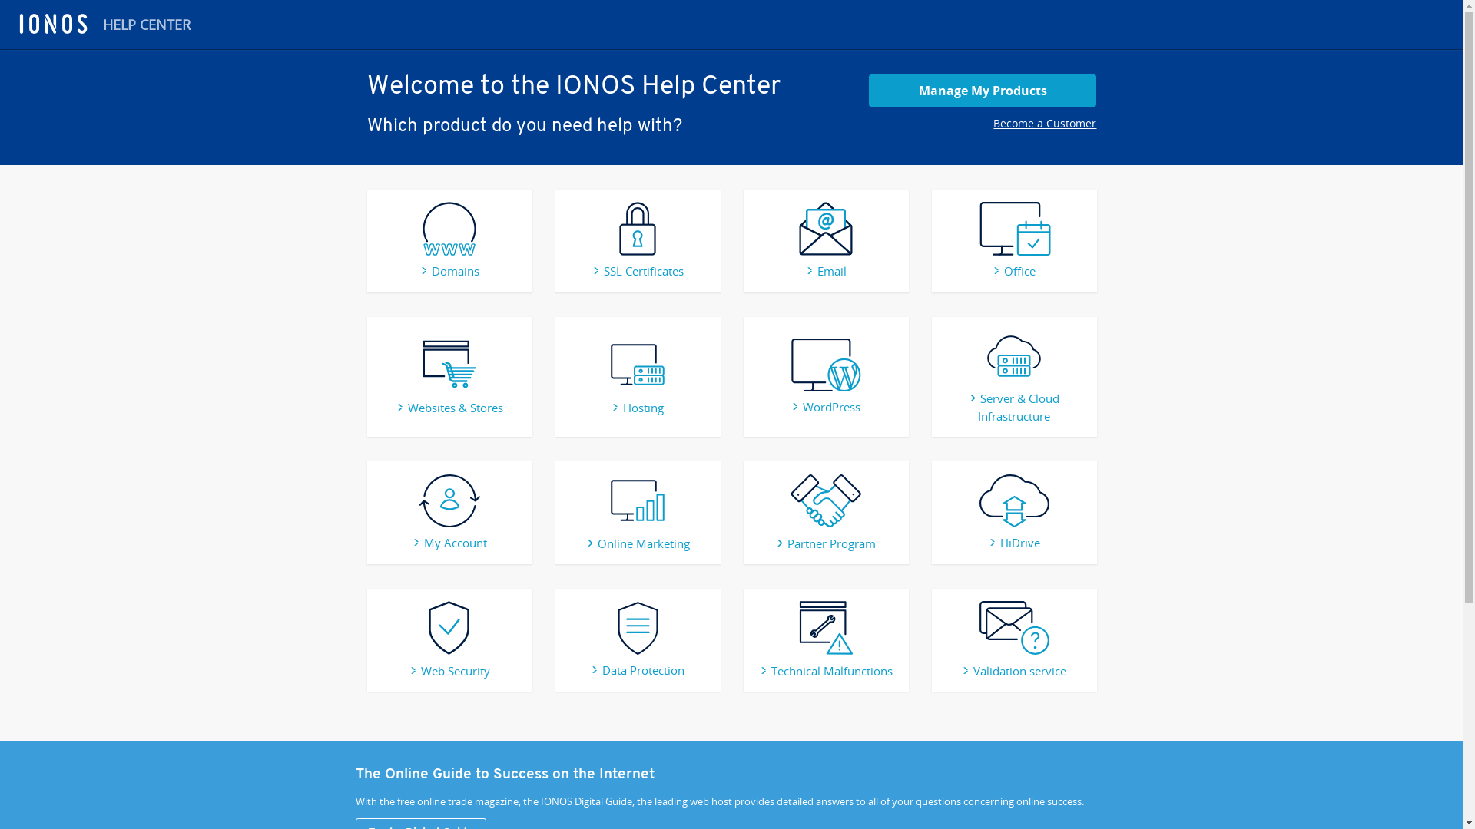  Describe the element at coordinates (825, 543) in the screenshot. I see `Partner Program` at that location.